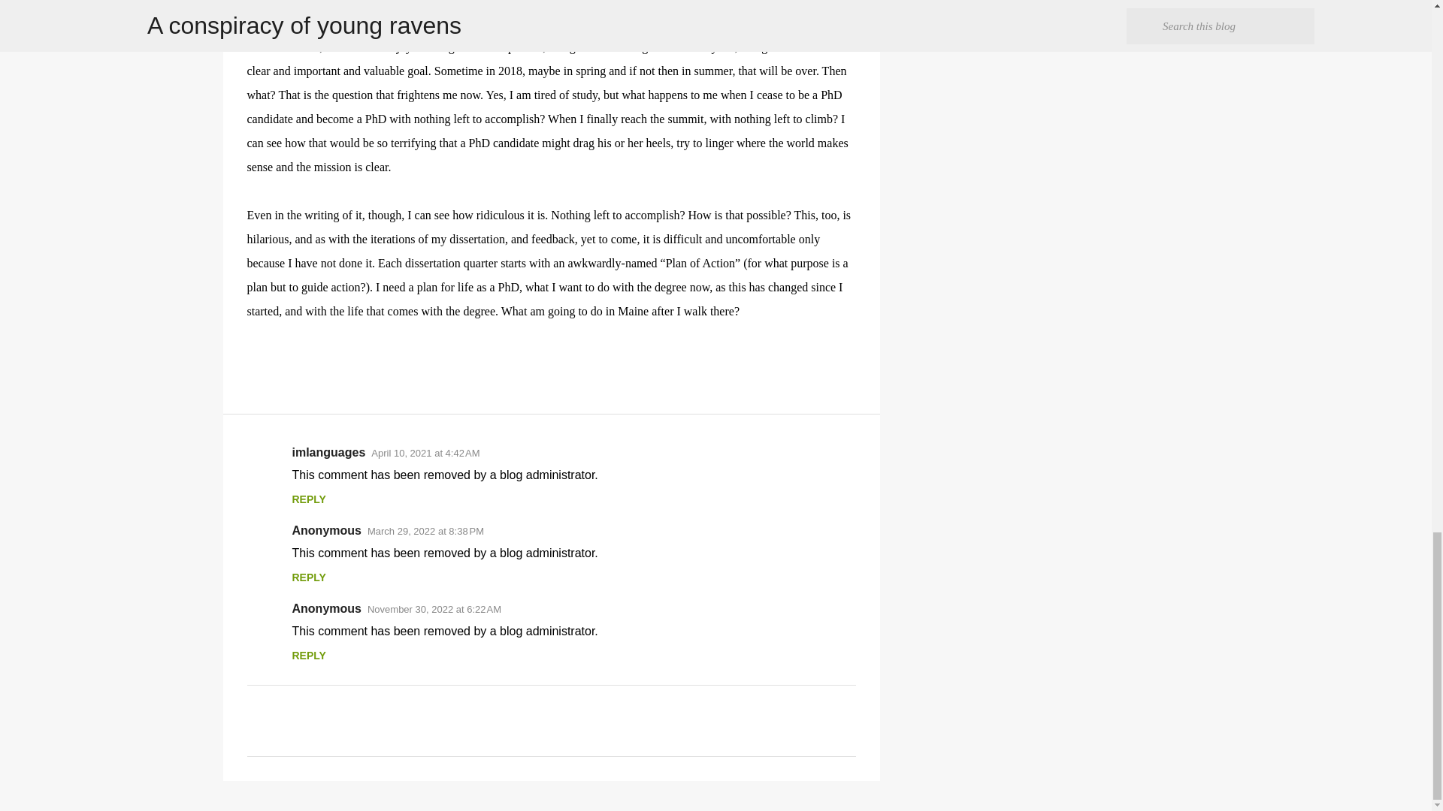 This screenshot has width=1443, height=811. What do you see at coordinates (328, 452) in the screenshot?
I see `imlanguages` at bounding box center [328, 452].